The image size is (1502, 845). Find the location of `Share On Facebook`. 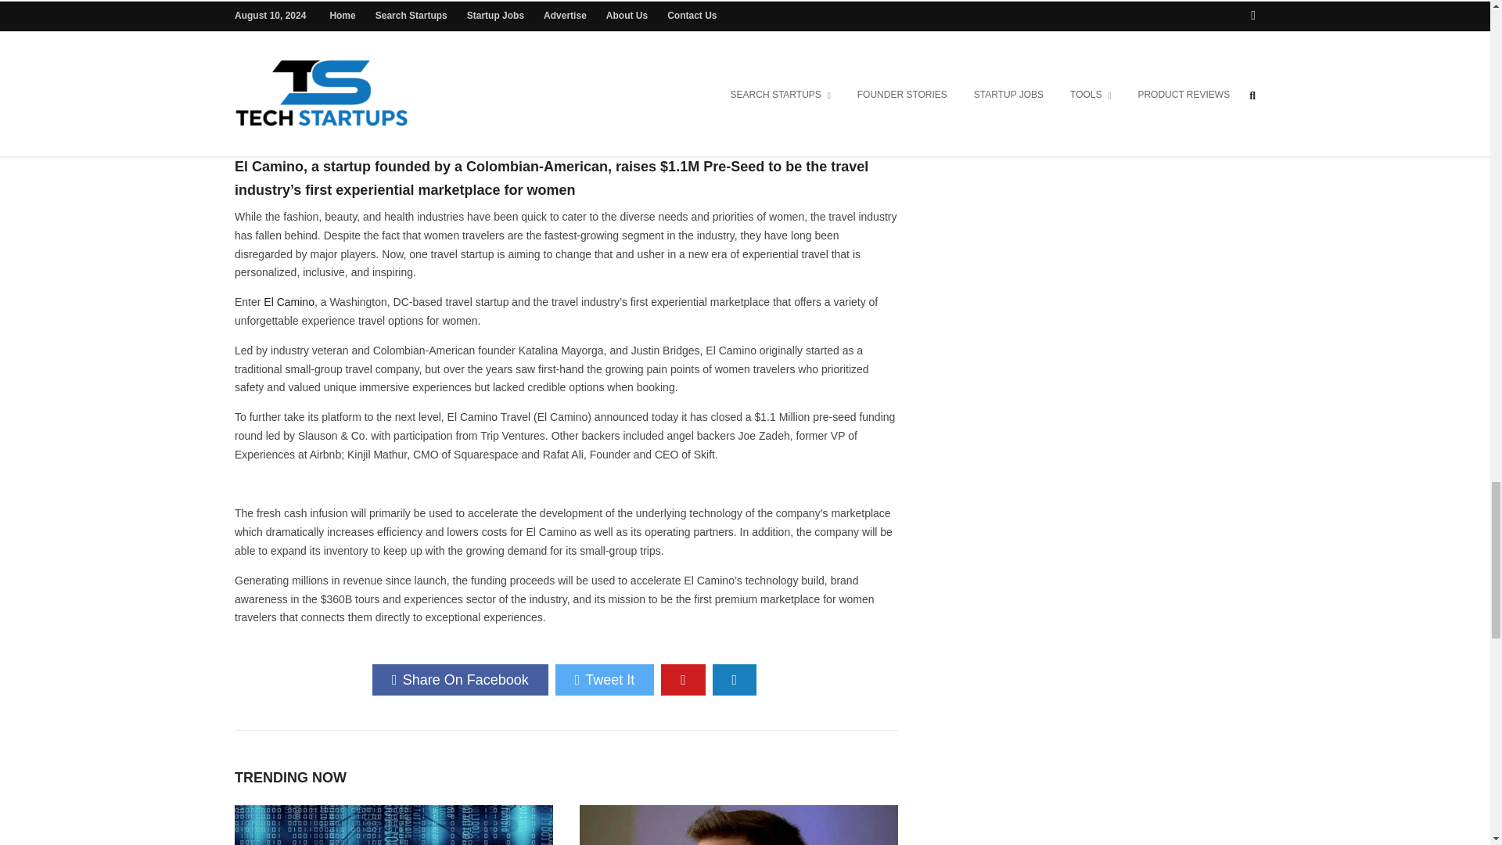

Share On Facebook is located at coordinates (460, 679).